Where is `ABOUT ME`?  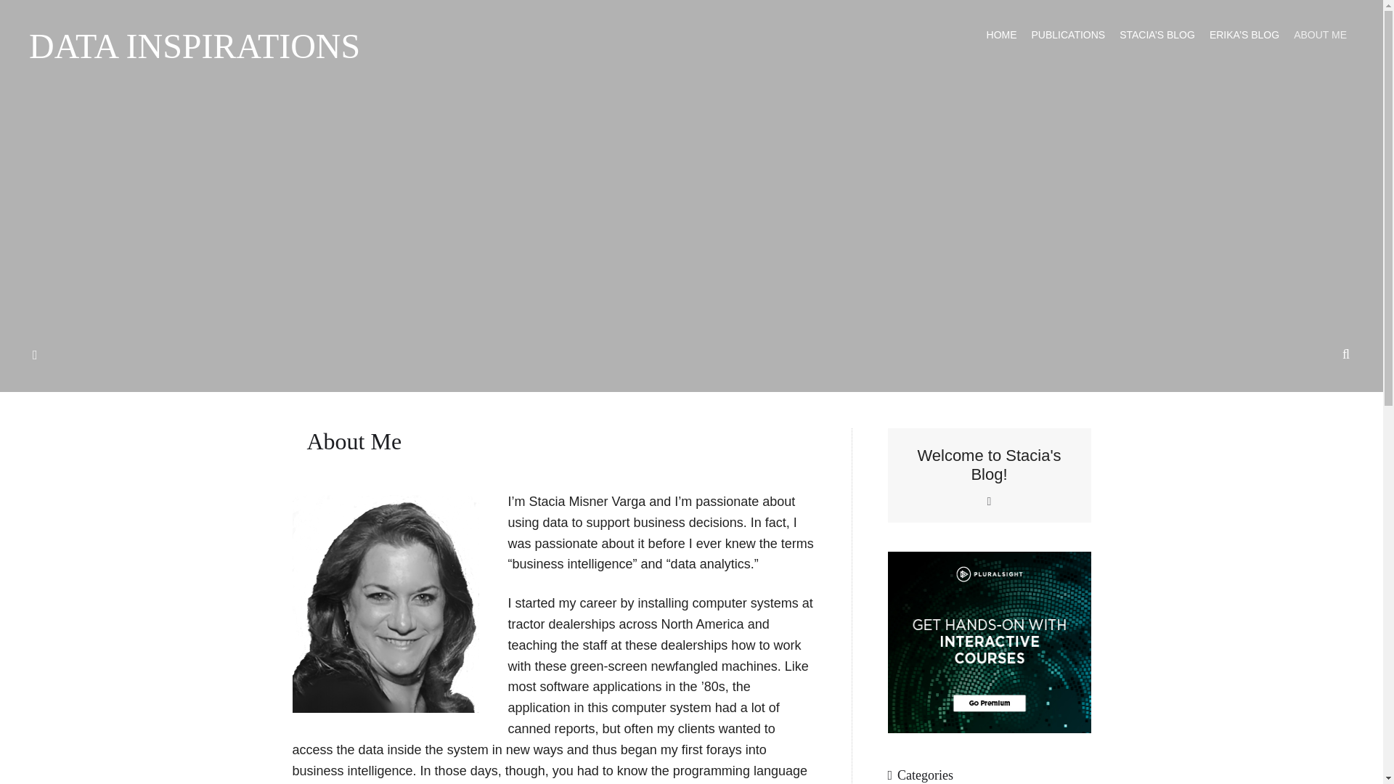
ABOUT ME is located at coordinates (1320, 35).